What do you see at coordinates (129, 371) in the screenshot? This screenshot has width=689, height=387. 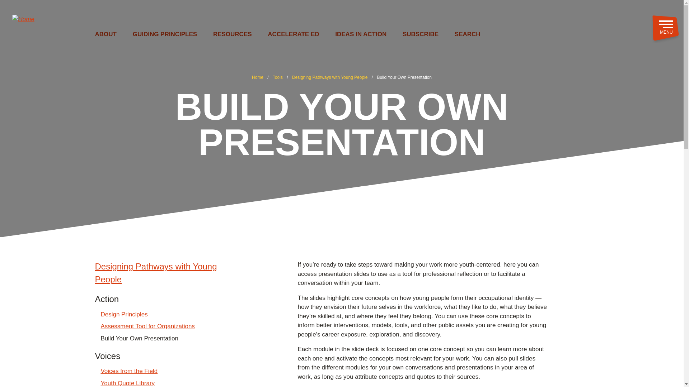 I see `Voices from the Field` at bounding box center [129, 371].